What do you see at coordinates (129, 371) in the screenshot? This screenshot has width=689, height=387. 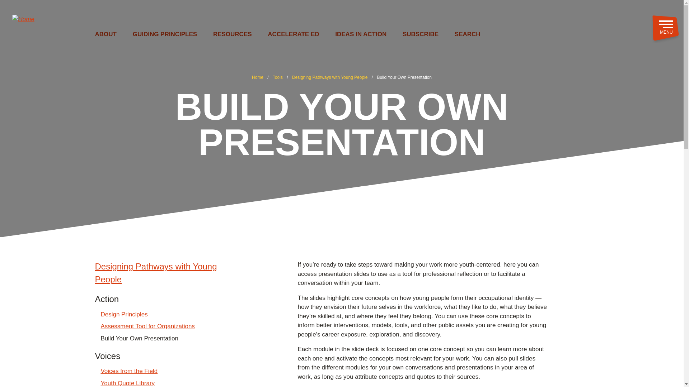 I see `Voices from the Field` at bounding box center [129, 371].